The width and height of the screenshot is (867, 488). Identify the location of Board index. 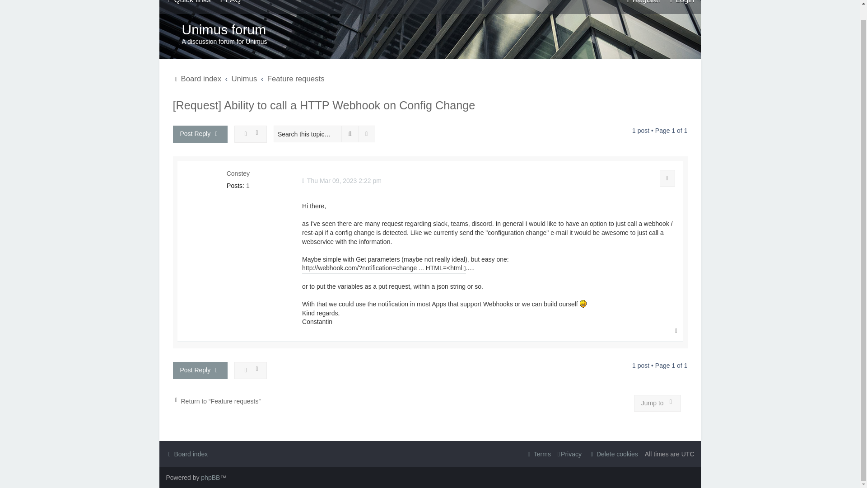
(197, 79).